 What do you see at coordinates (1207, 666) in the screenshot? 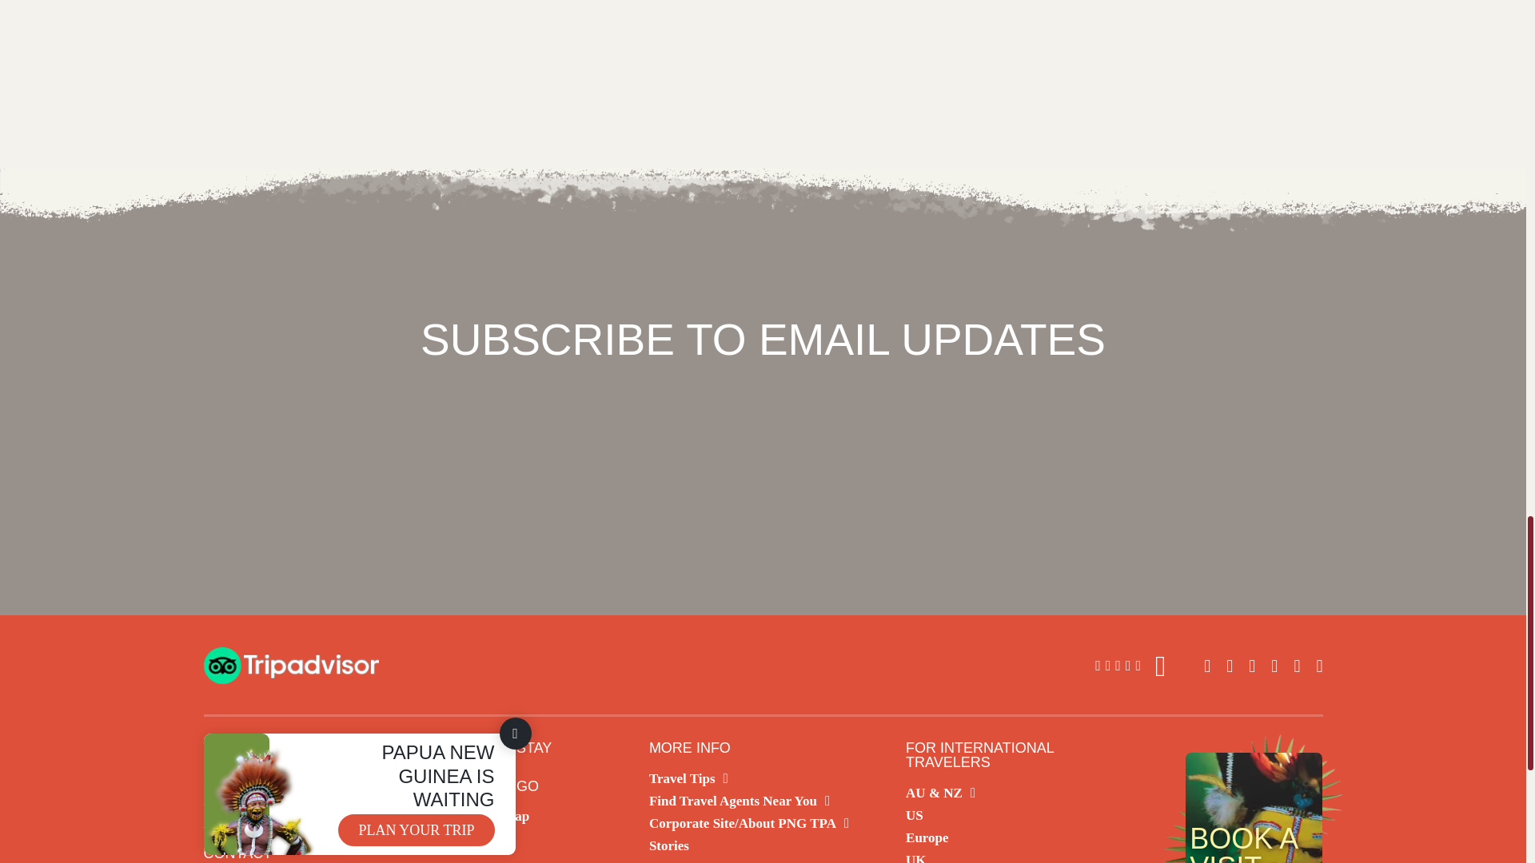
I see `Twitter` at bounding box center [1207, 666].